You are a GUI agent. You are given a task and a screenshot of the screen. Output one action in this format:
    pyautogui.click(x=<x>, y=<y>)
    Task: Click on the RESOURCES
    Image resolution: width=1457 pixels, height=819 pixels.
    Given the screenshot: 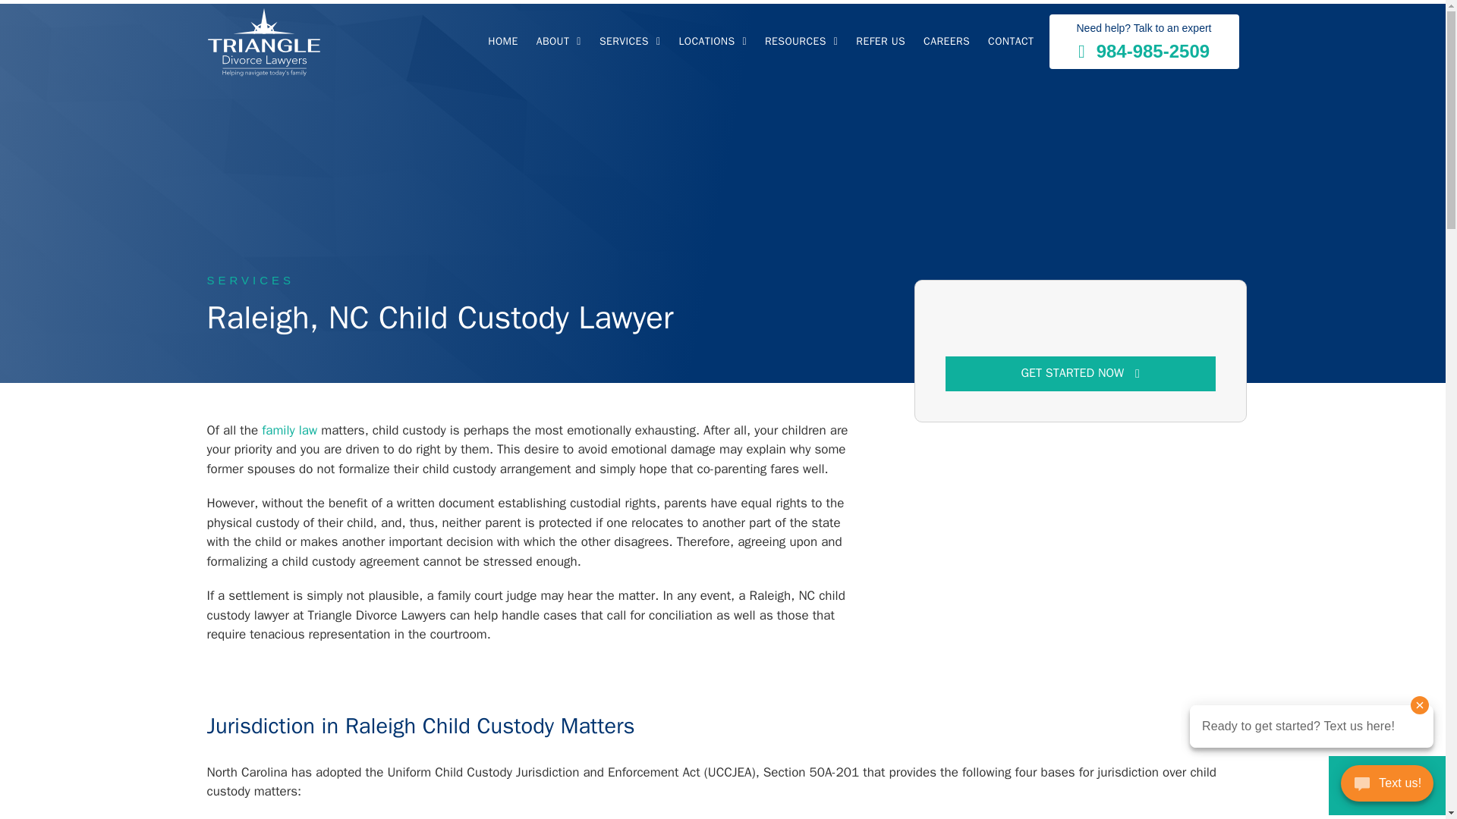 What is the action you would take?
    pyautogui.click(x=801, y=41)
    